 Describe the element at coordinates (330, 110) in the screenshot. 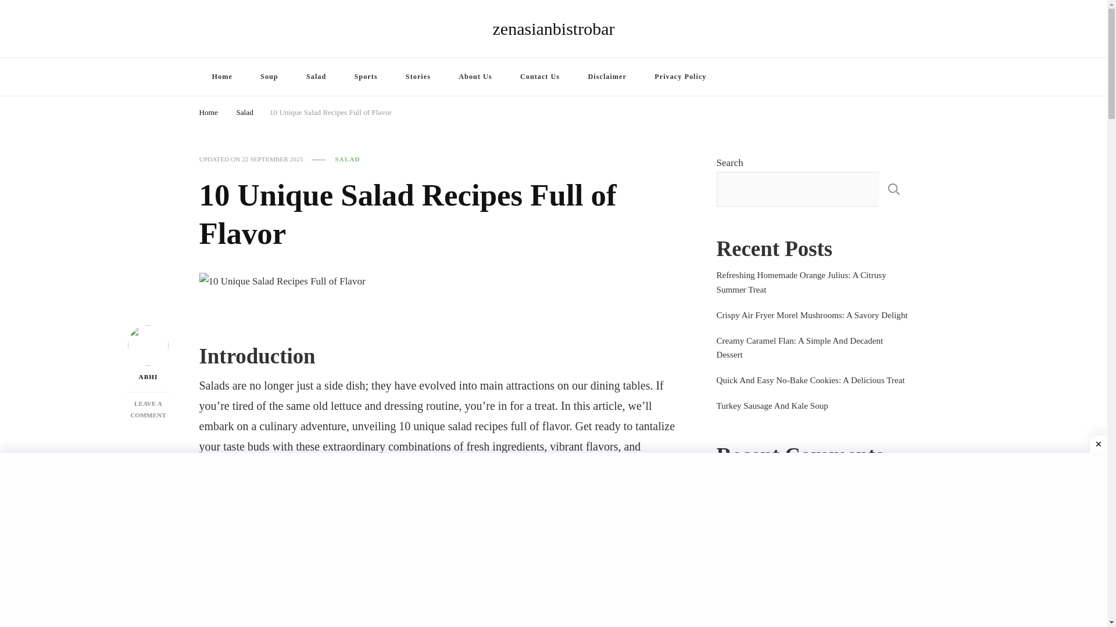

I see `Soup` at that location.